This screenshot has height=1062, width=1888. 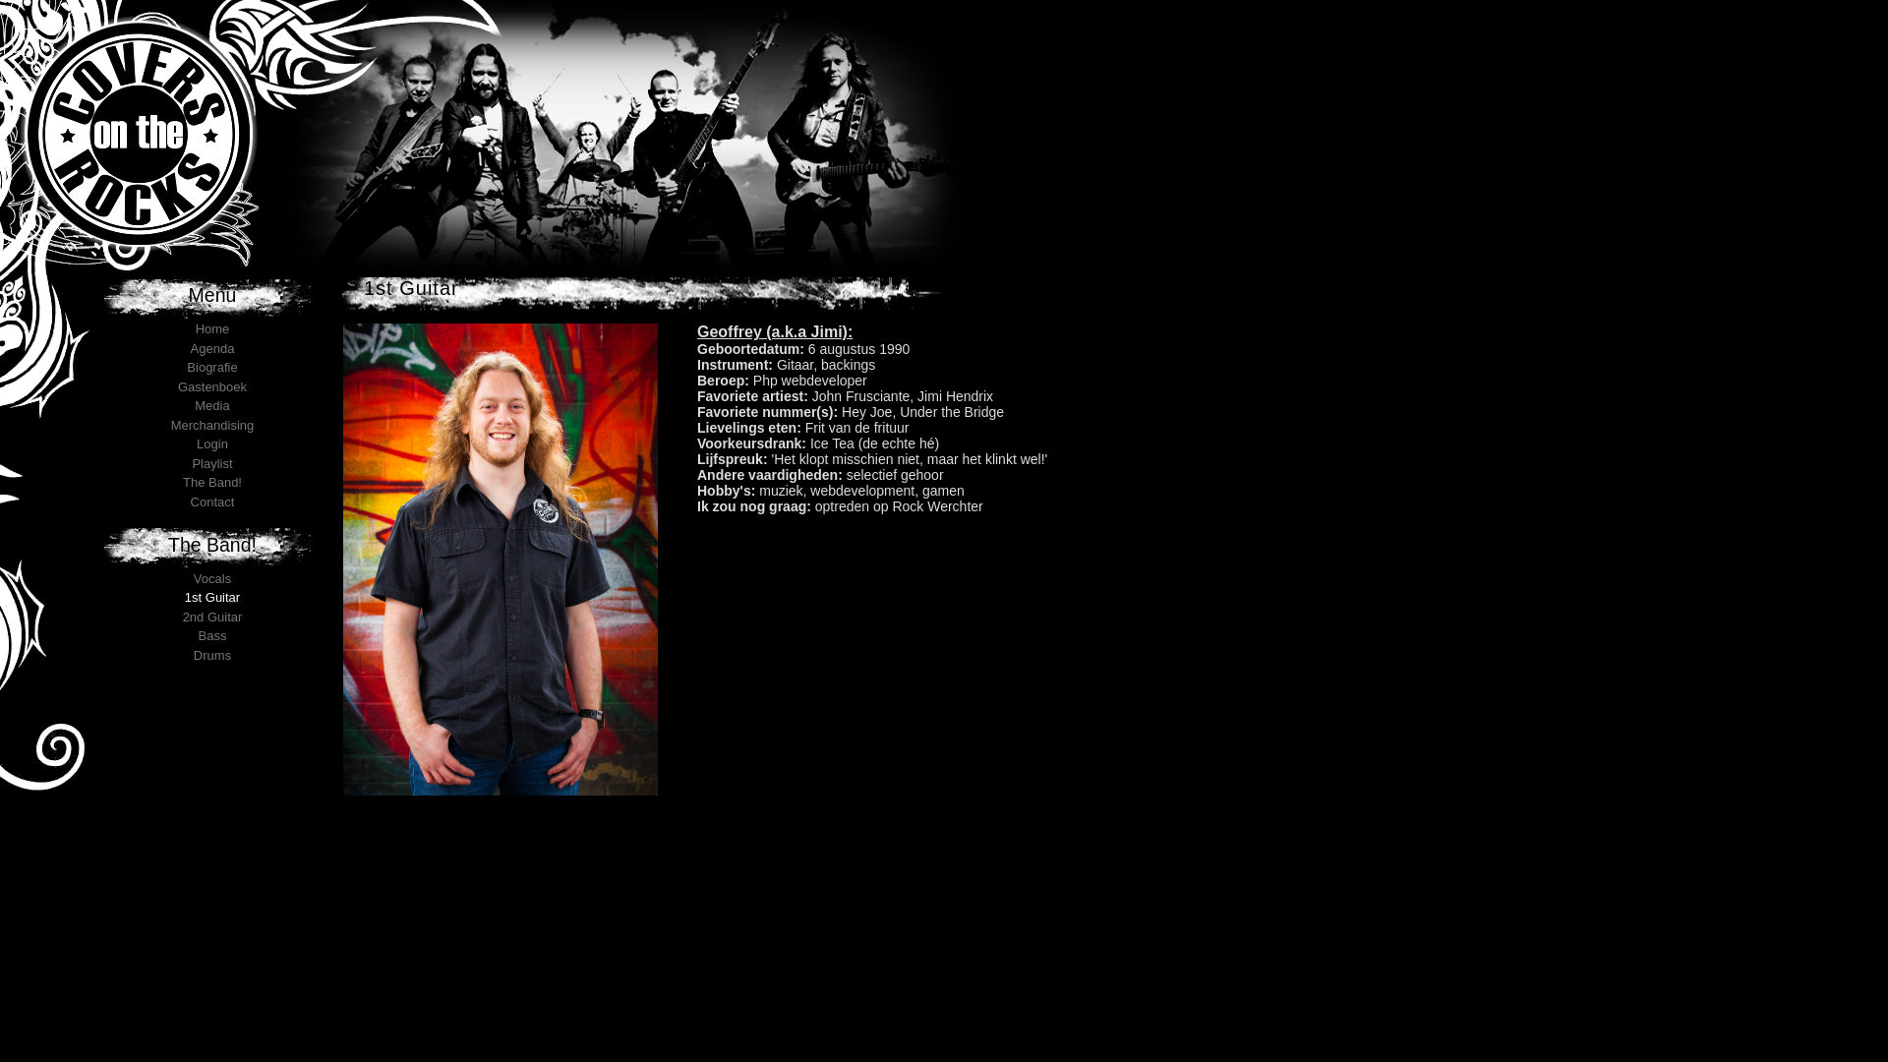 What do you see at coordinates (212, 617) in the screenshot?
I see `2nd Guitar` at bounding box center [212, 617].